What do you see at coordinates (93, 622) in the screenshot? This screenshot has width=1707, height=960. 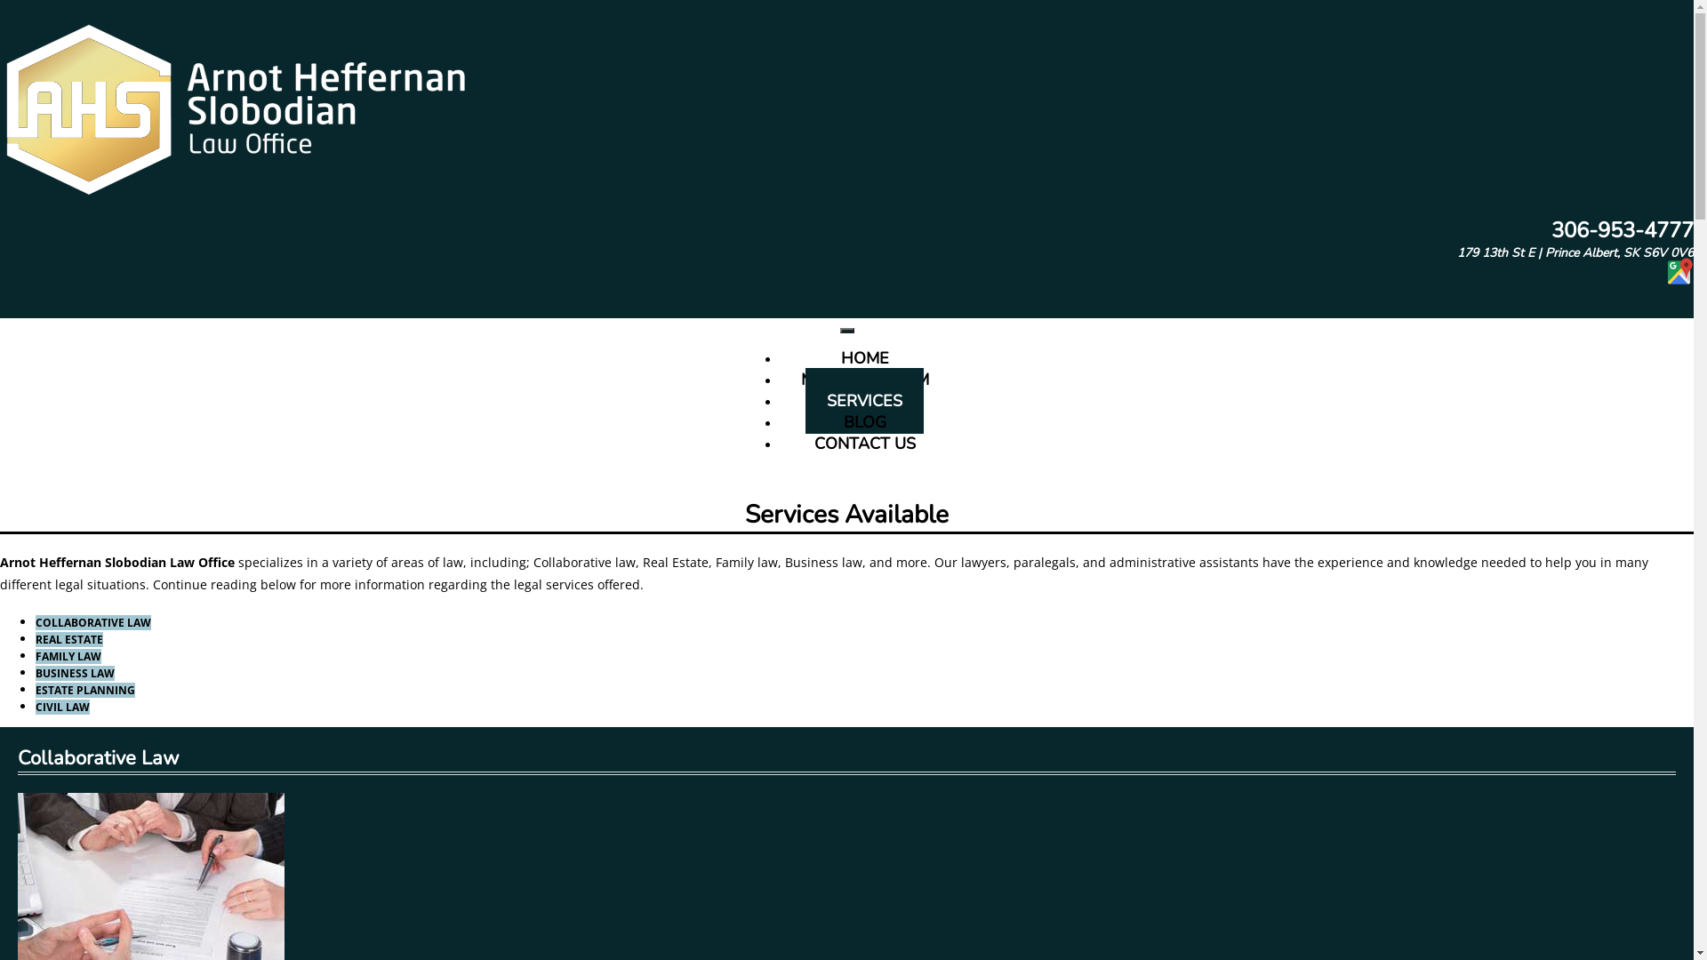 I see `COLLABORATIVE LAW` at bounding box center [93, 622].